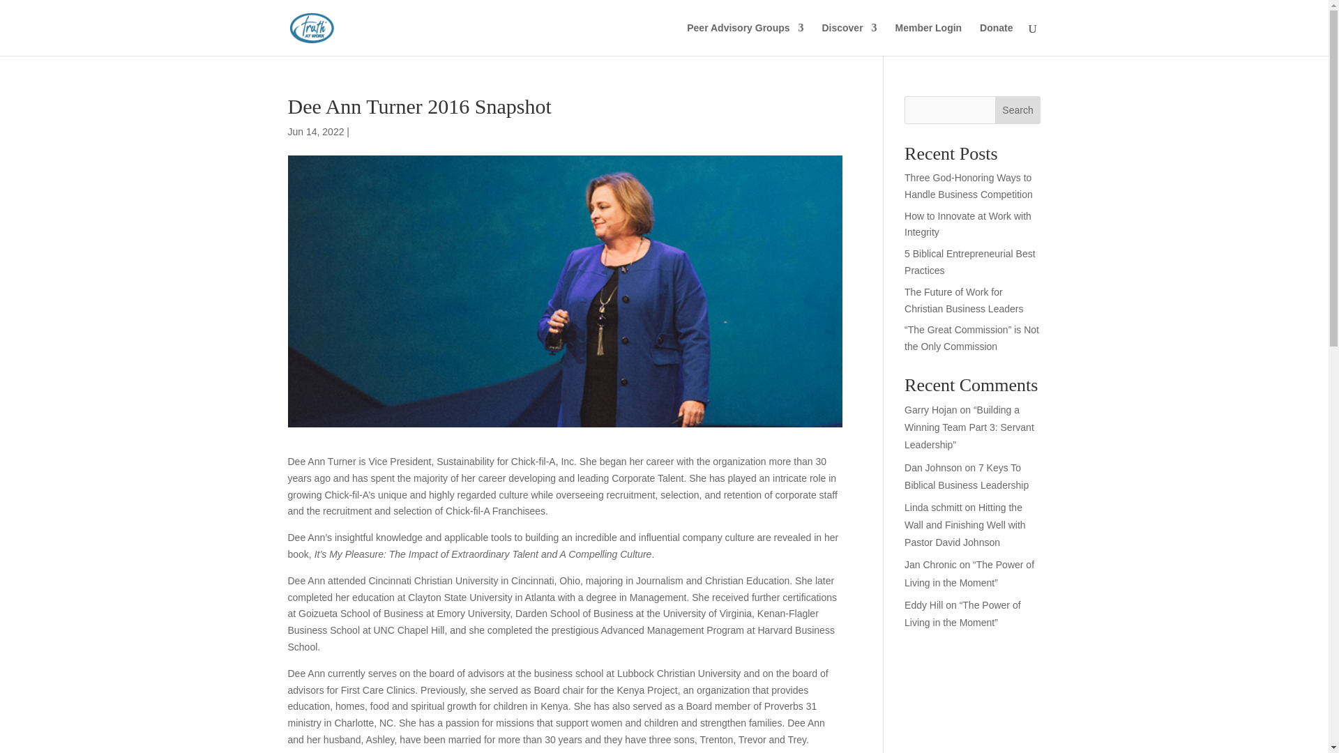 Image resolution: width=1339 pixels, height=753 pixels. What do you see at coordinates (849, 39) in the screenshot?
I see `Discover` at bounding box center [849, 39].